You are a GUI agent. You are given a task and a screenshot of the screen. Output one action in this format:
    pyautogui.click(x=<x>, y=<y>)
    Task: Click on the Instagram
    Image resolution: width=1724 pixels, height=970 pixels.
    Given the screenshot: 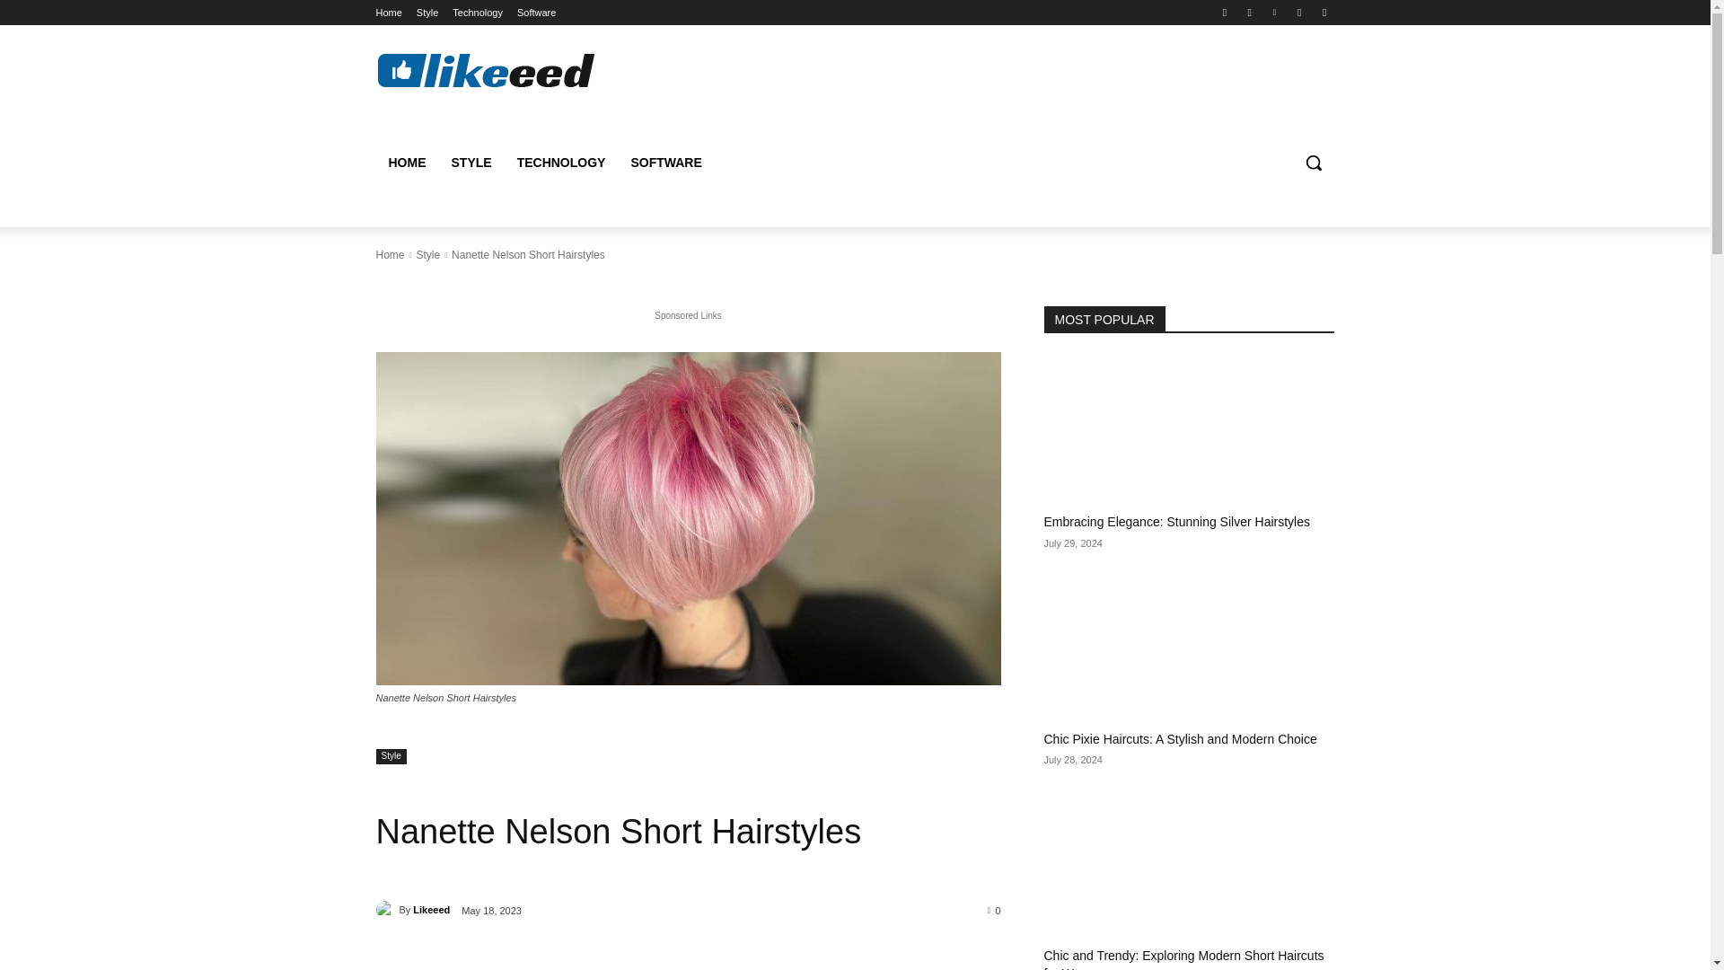 What is the action you would take?
    pyautogui.click(x=1250, y=12)
    